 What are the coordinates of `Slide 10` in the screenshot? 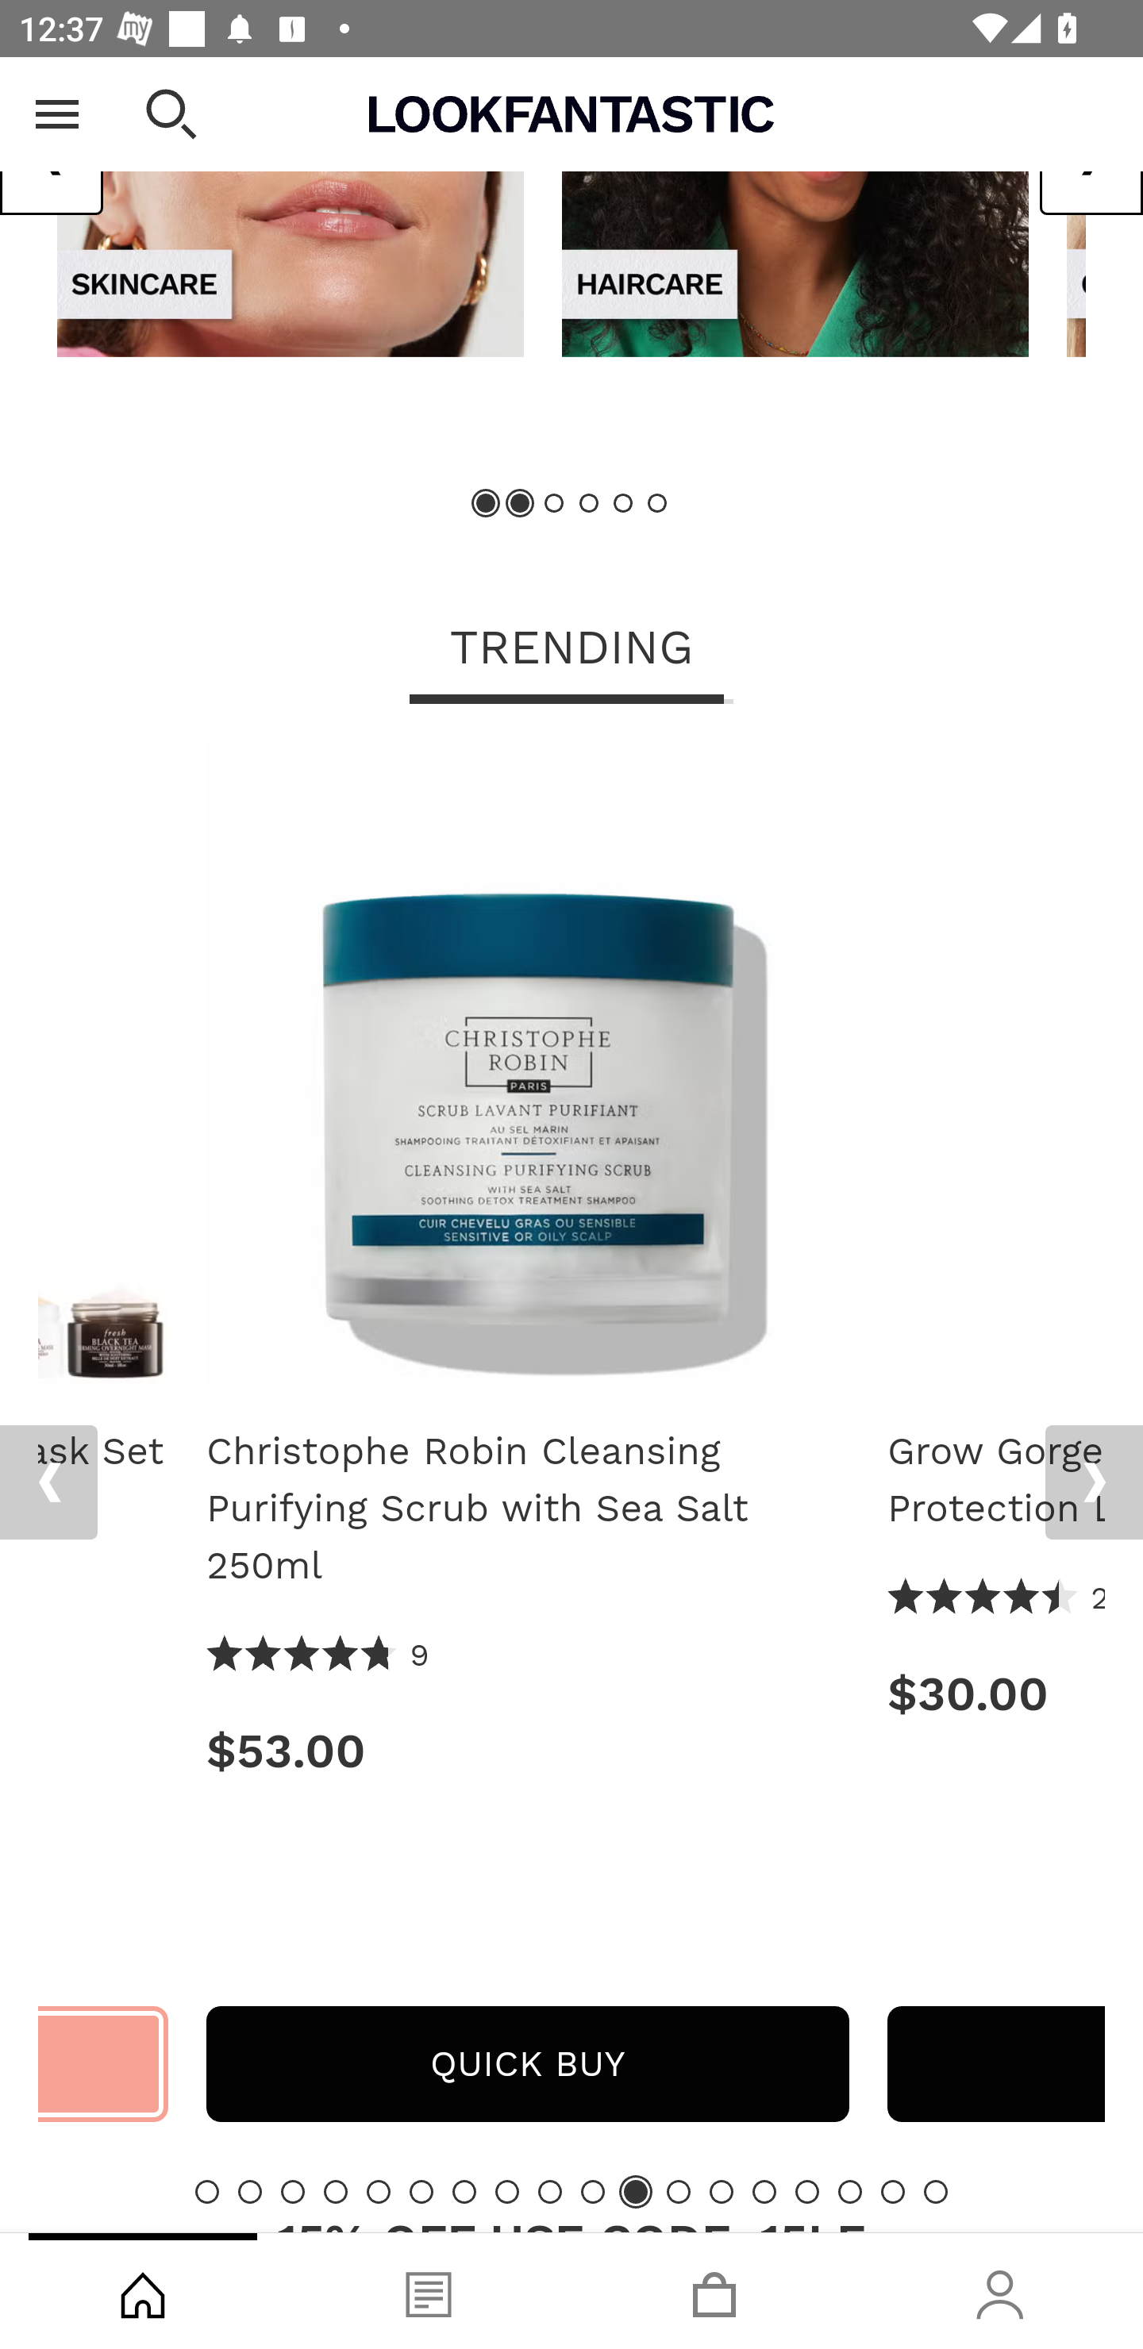 It's located at (592, 2191).